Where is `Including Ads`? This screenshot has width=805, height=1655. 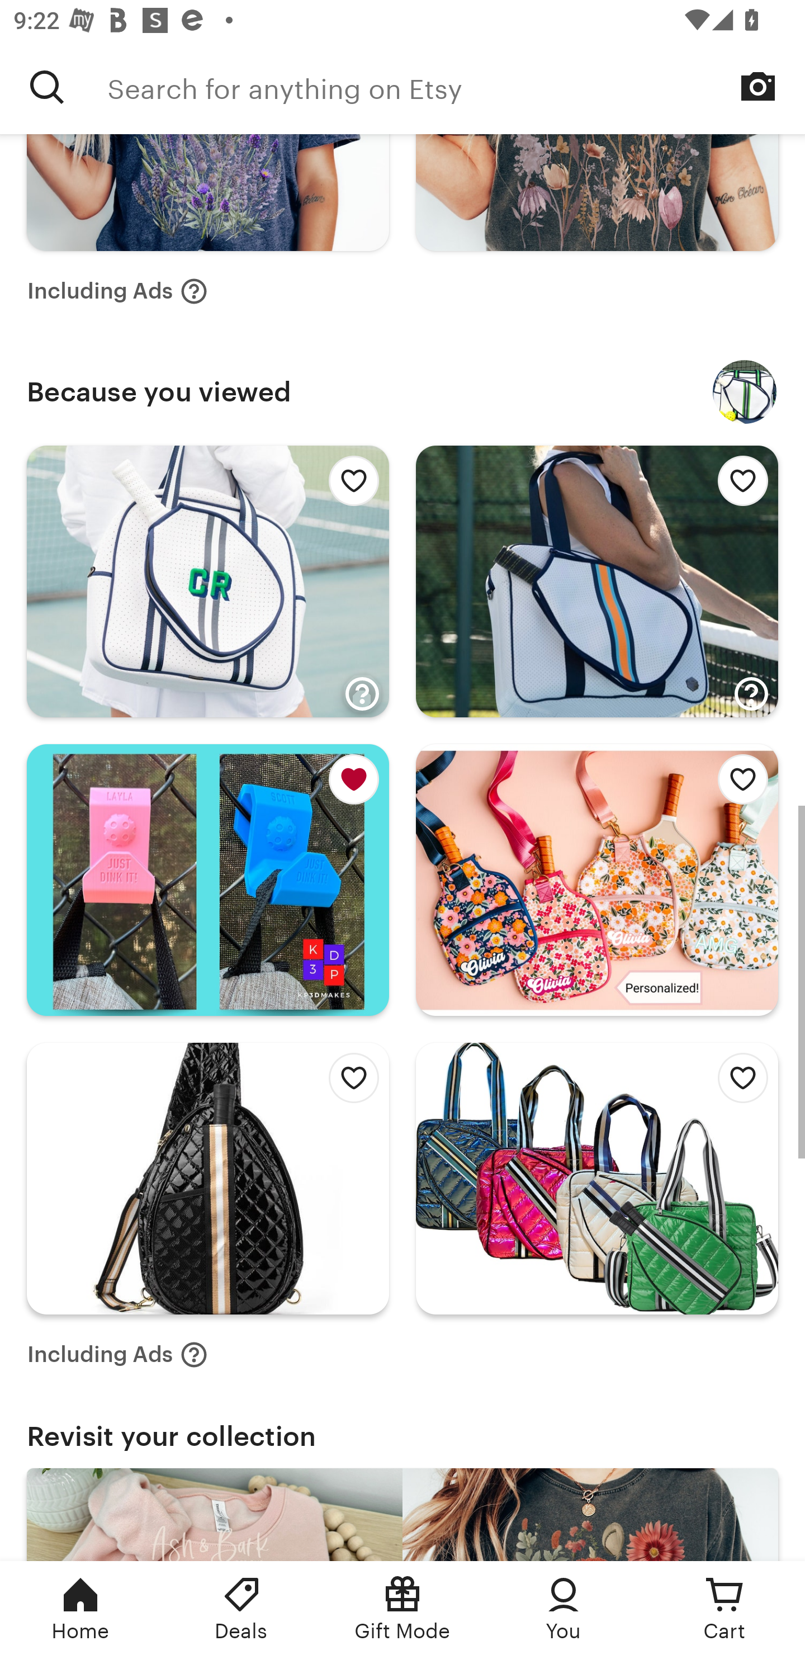
Including Ads is located at coordinates (117, 1354).